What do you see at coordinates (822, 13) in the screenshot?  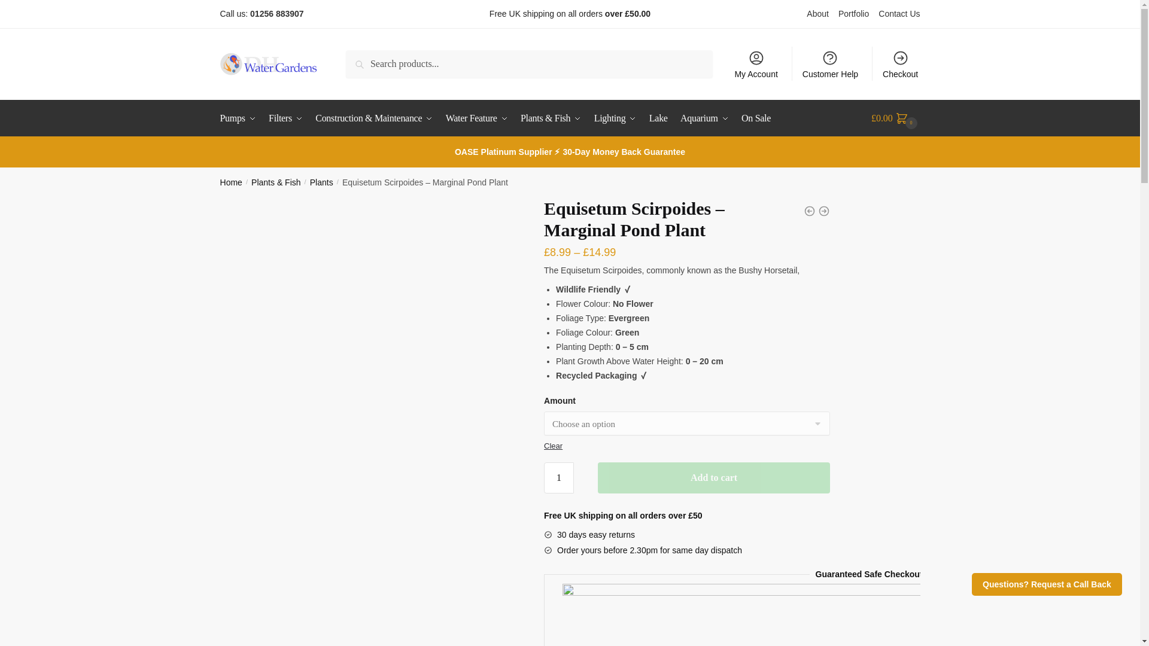 I see `About` at bounding box center [822, 13].